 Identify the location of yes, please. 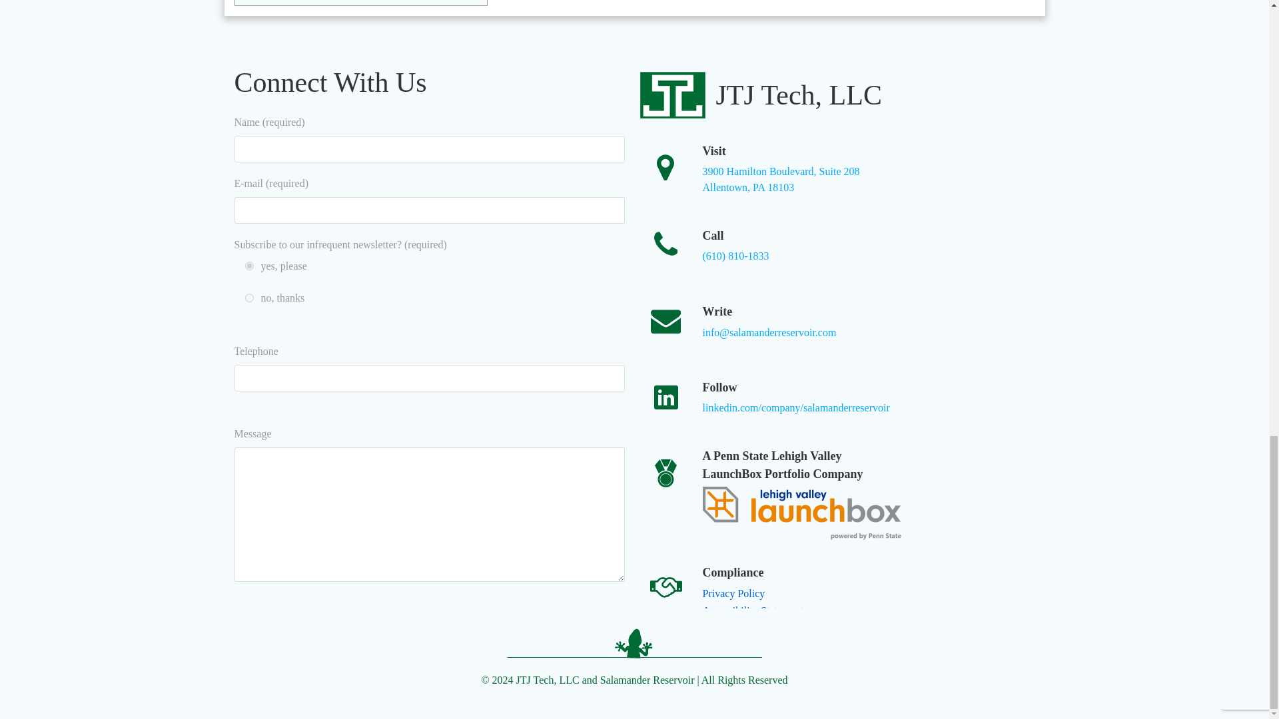
(249, 266).